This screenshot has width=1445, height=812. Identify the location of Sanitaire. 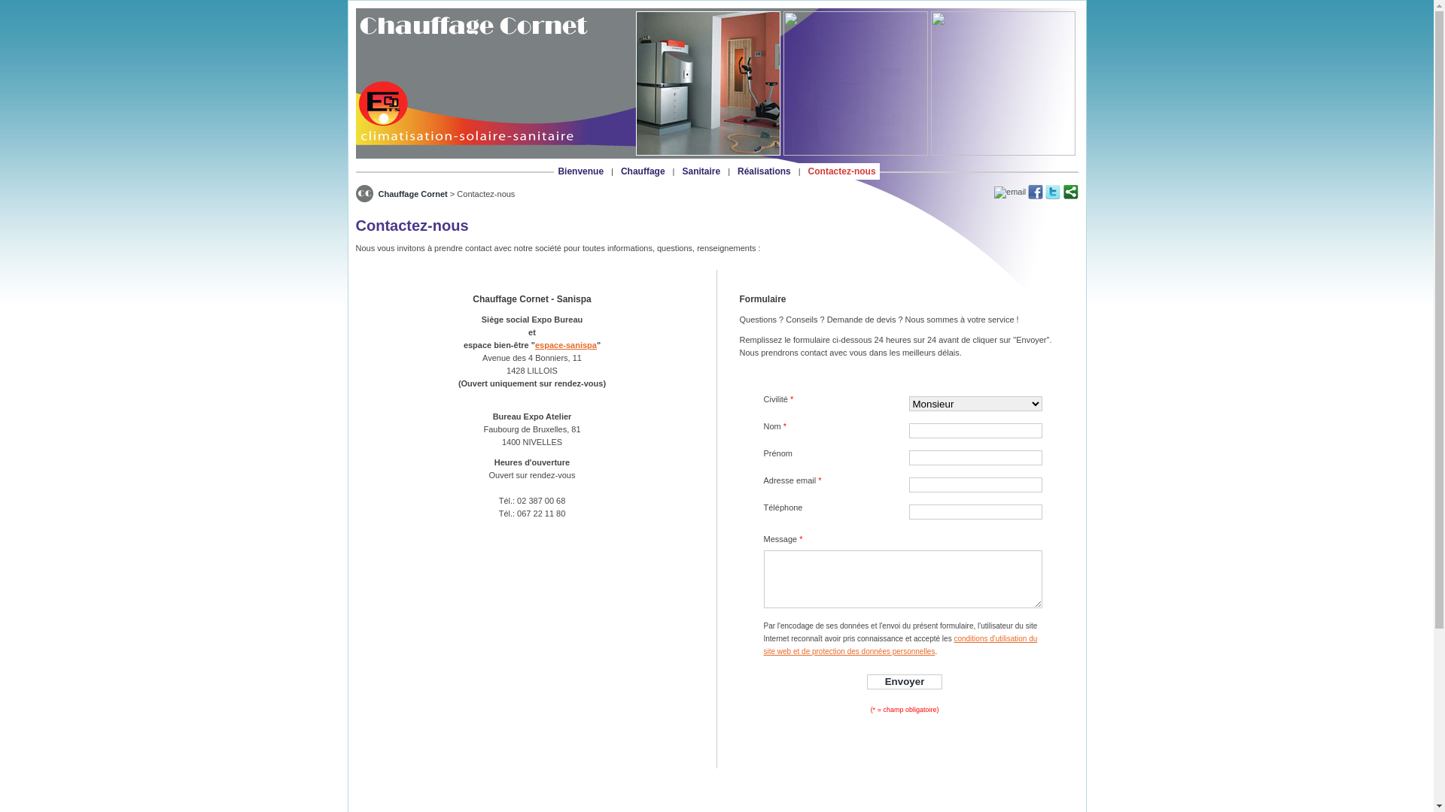
(701, 171).